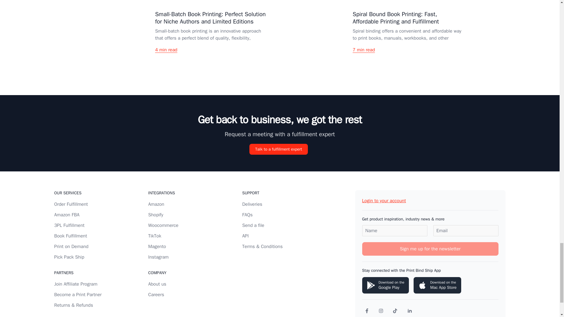  Describe the element at coordinates (252, 204) in the screenshot. I see `Deliveries` at that location.